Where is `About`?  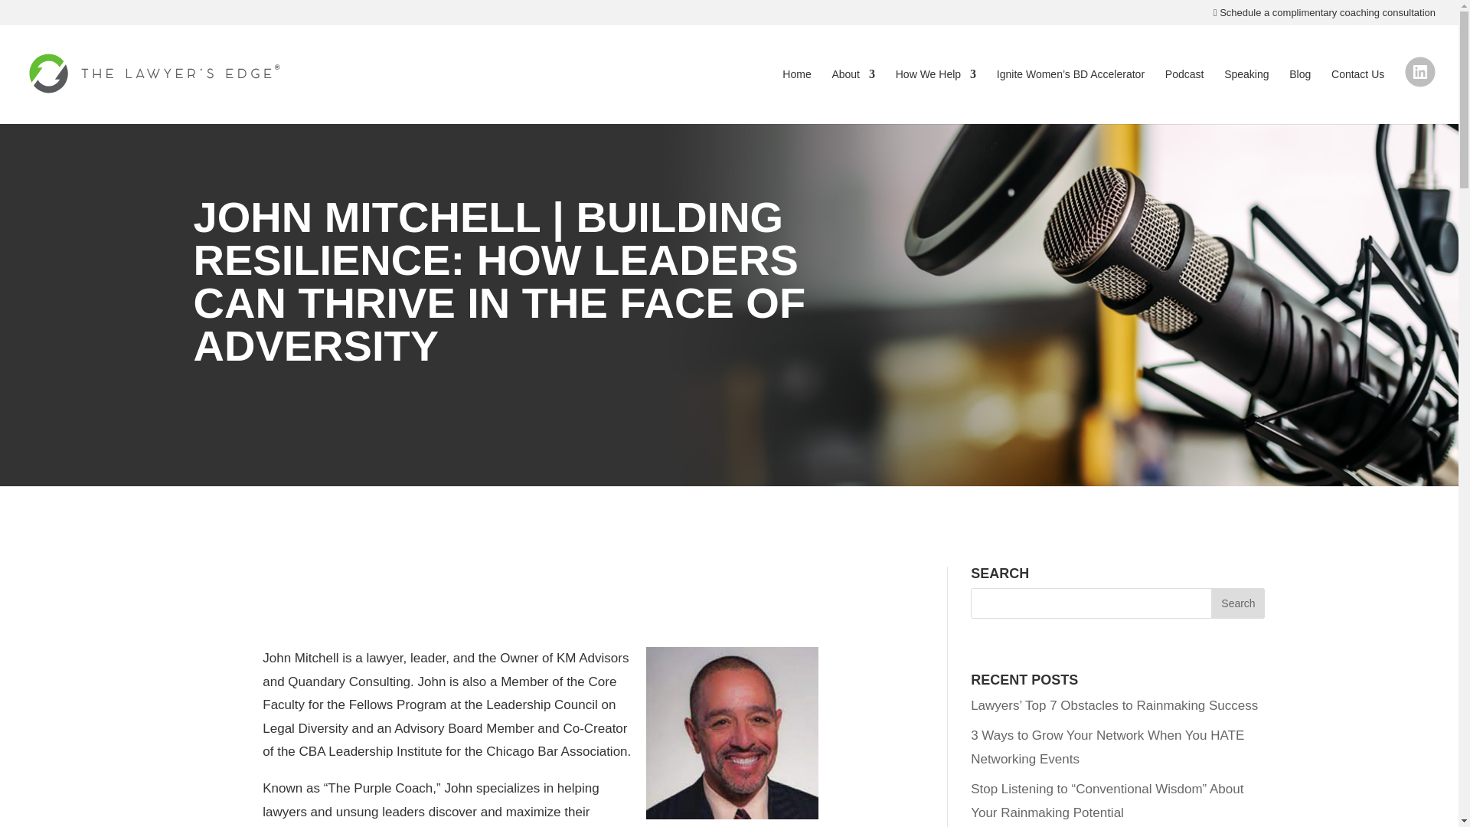
About is located at coordinates (853, 91).